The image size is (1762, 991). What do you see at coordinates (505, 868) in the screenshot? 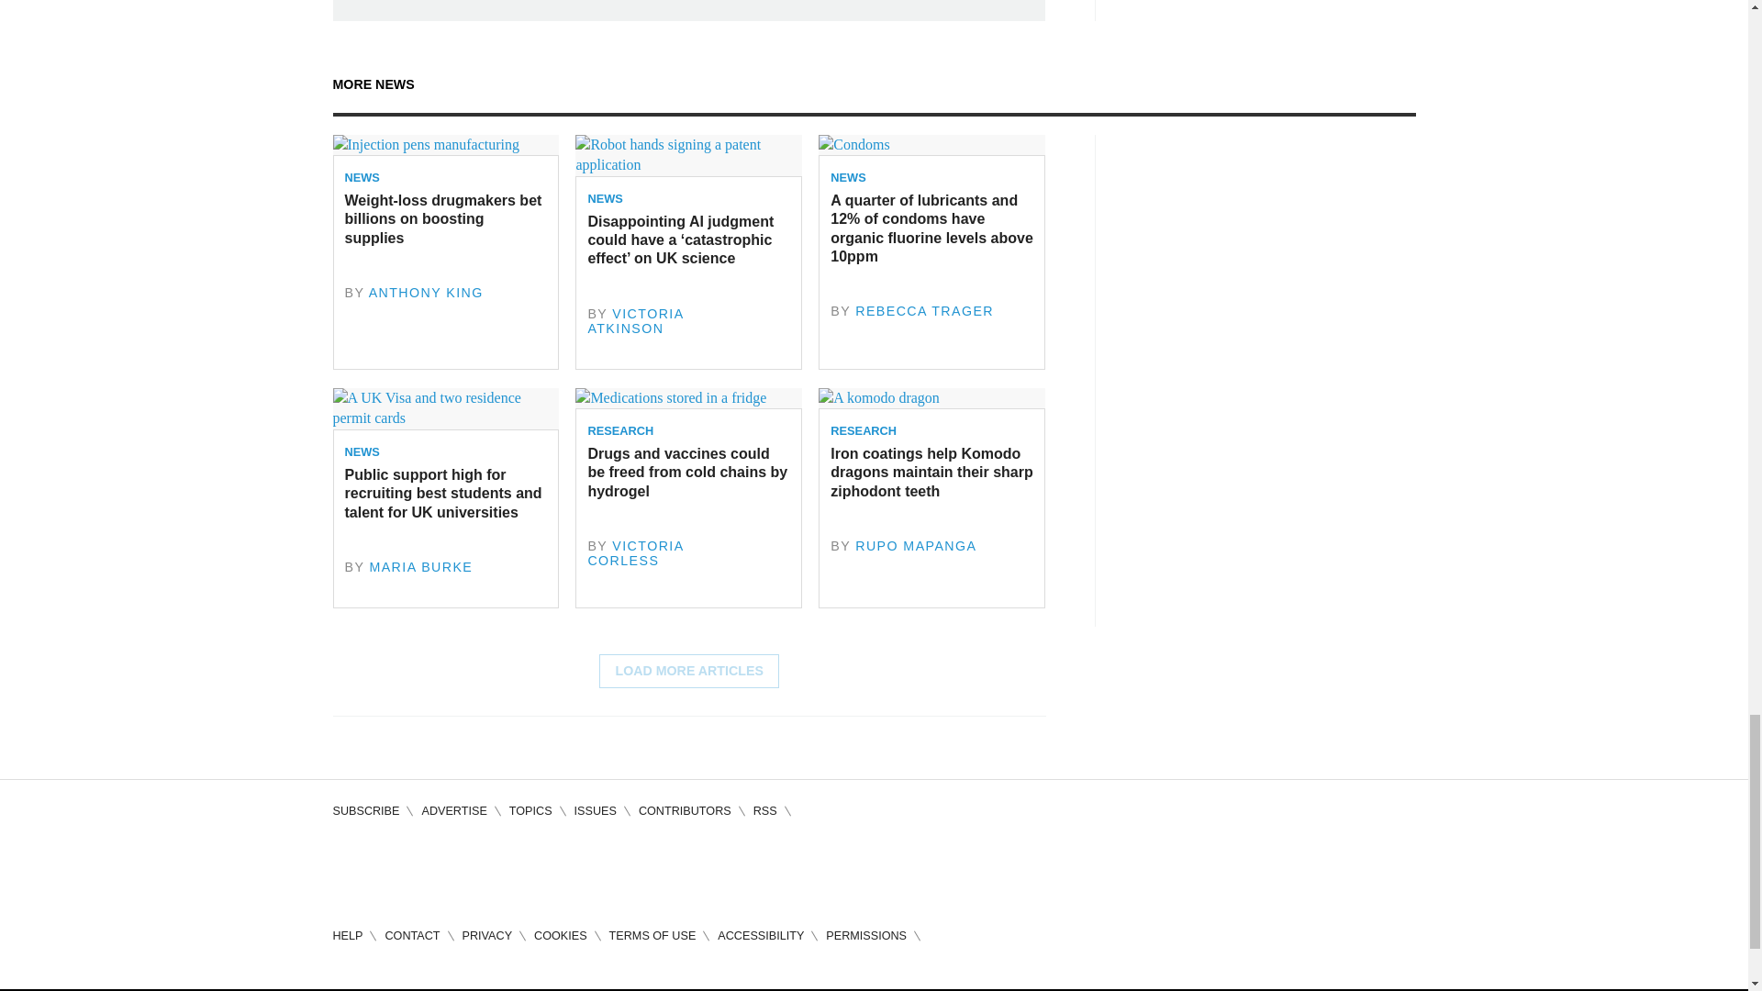
I see `Watch on Vimeo` at bounding box center [505, 868].